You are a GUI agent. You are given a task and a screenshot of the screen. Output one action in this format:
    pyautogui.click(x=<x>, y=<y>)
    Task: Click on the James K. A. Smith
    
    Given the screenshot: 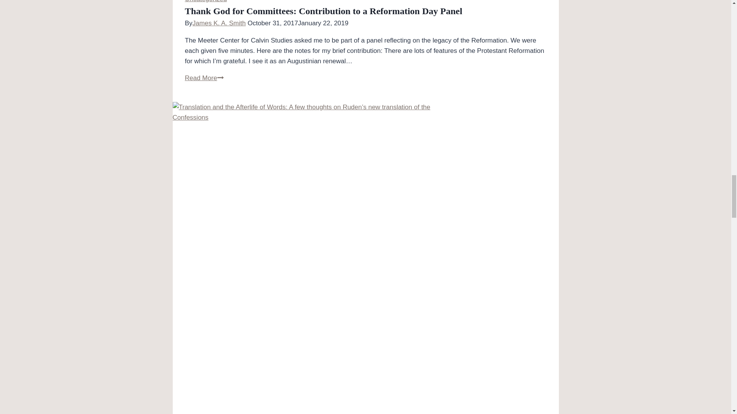 What is the action you would take?
    pyautogui.click(x=219, y=23)
    